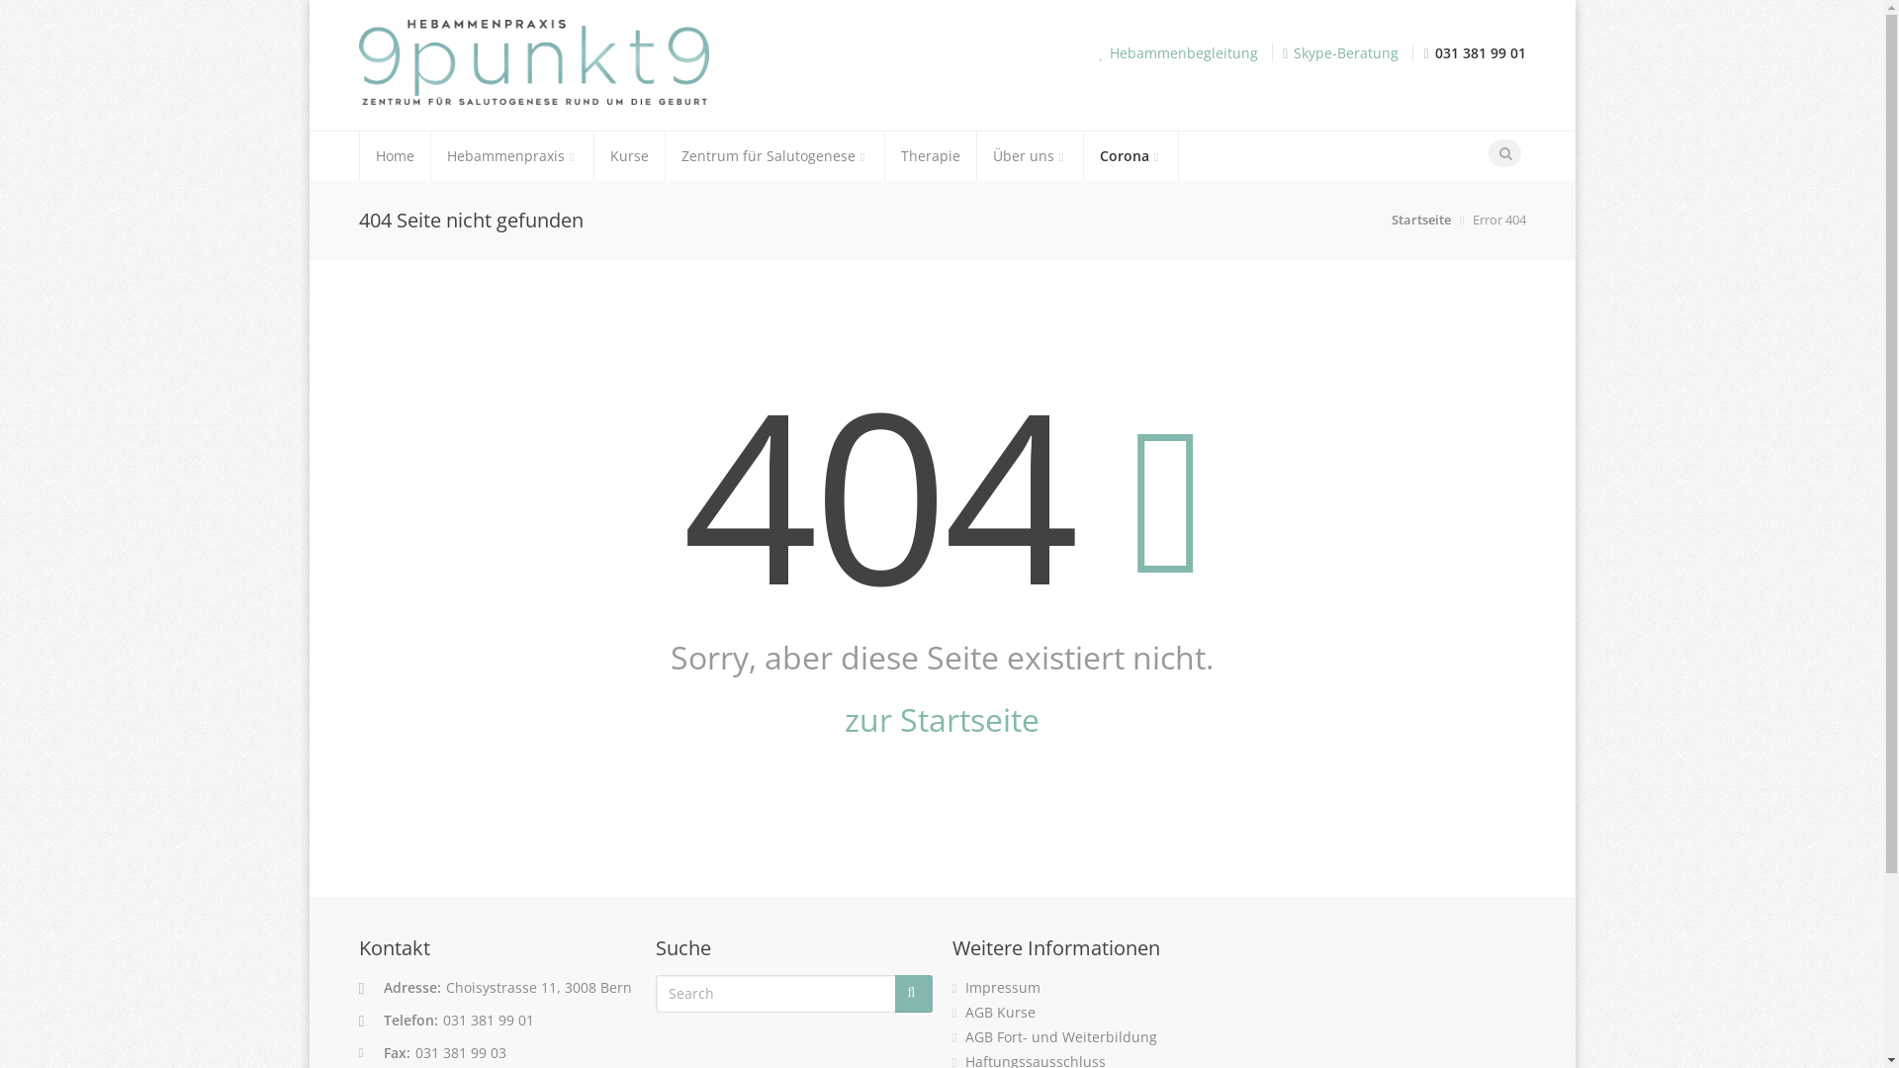 This screenshot has height=1068, width=1899. I want to click on Skype-Beratung, so click(1346, 53).